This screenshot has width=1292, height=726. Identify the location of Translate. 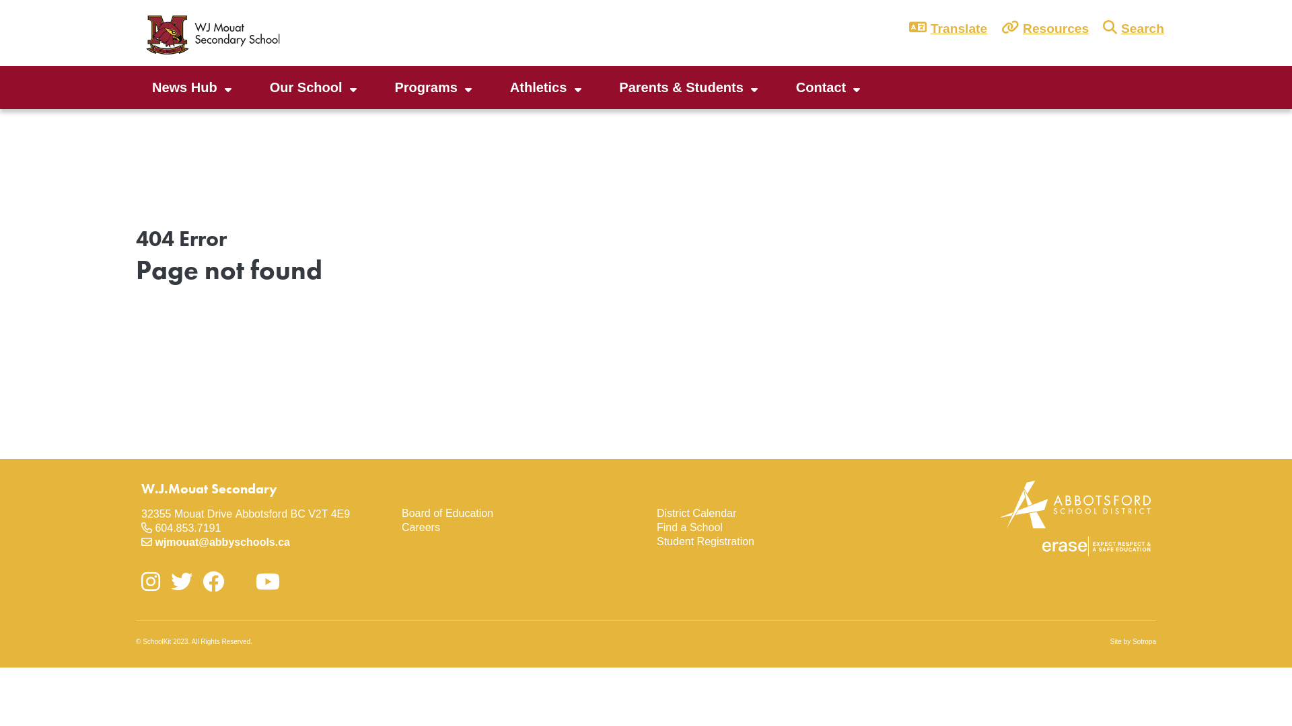
(959, 29).